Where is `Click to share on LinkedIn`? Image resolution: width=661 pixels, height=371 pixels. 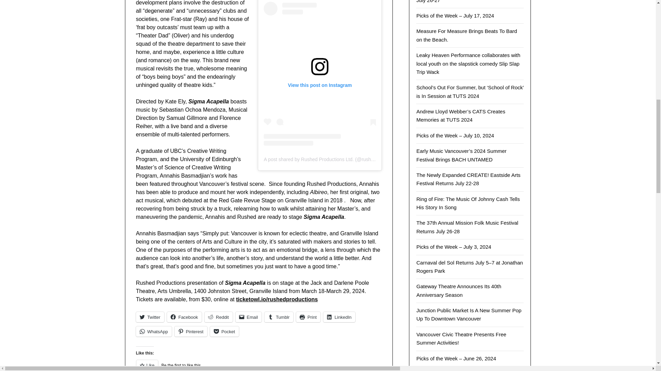
Click to share on LinkedIn is located at coordinates (339, 317).